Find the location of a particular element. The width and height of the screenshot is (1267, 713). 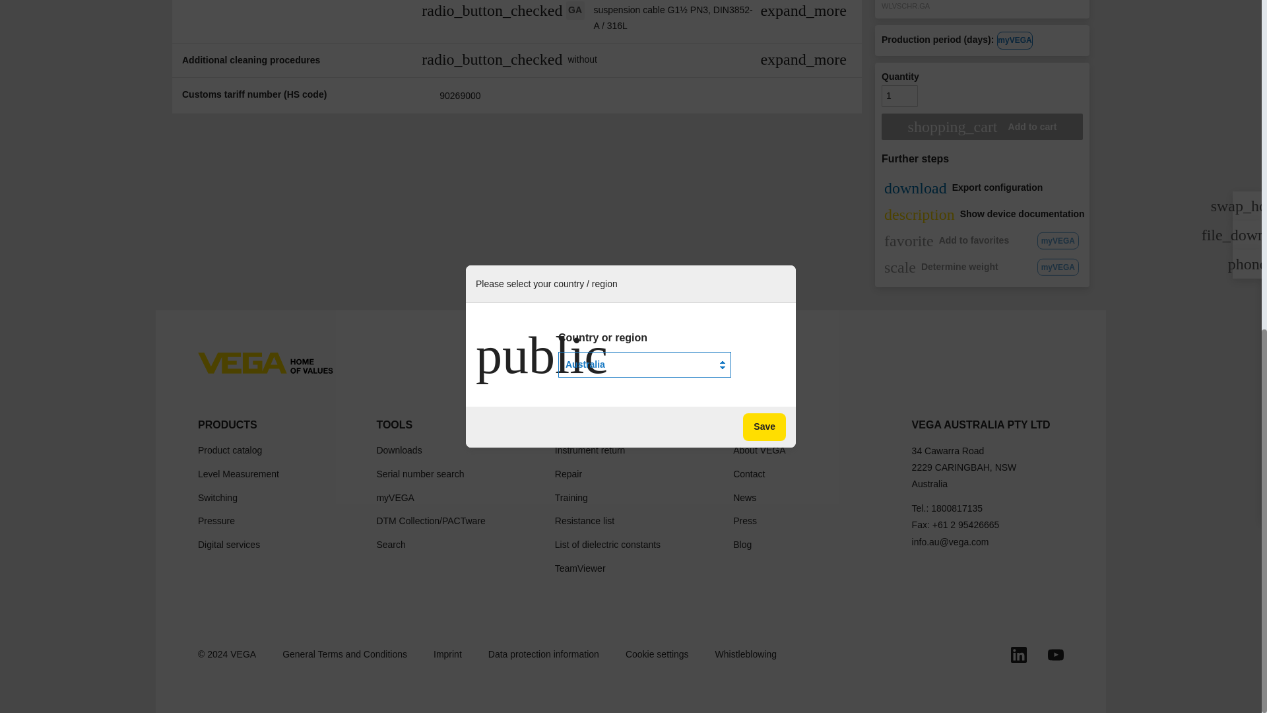

1 is located at coordinates (899, 96).